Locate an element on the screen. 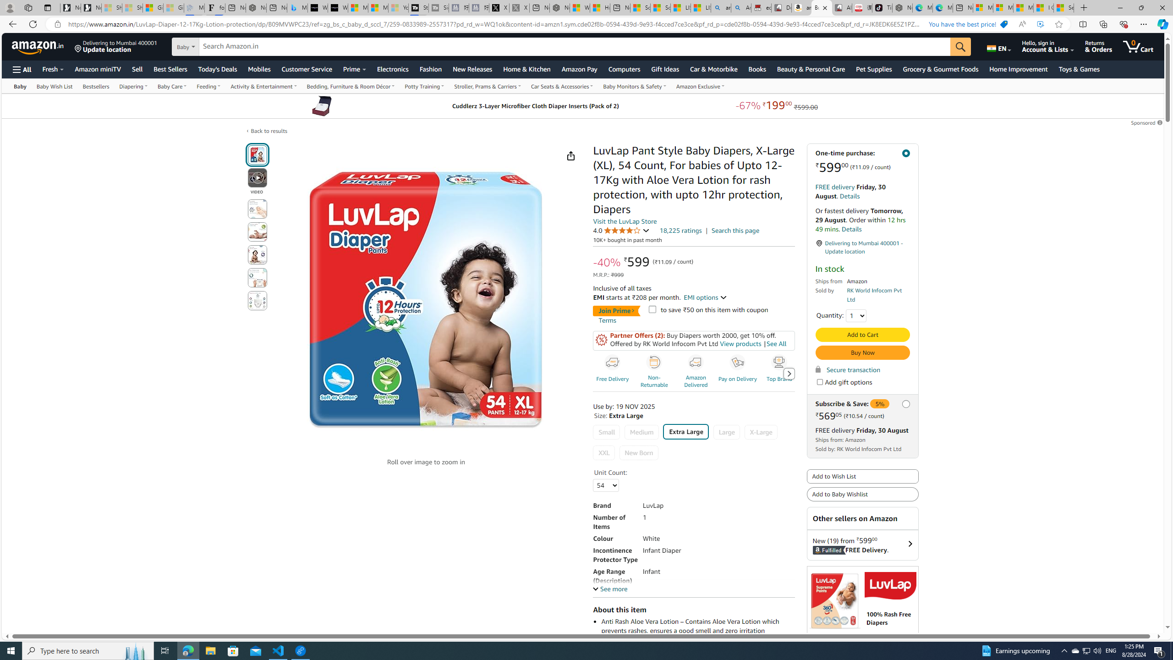  Skip to main content is located at coordinates (39, 46).